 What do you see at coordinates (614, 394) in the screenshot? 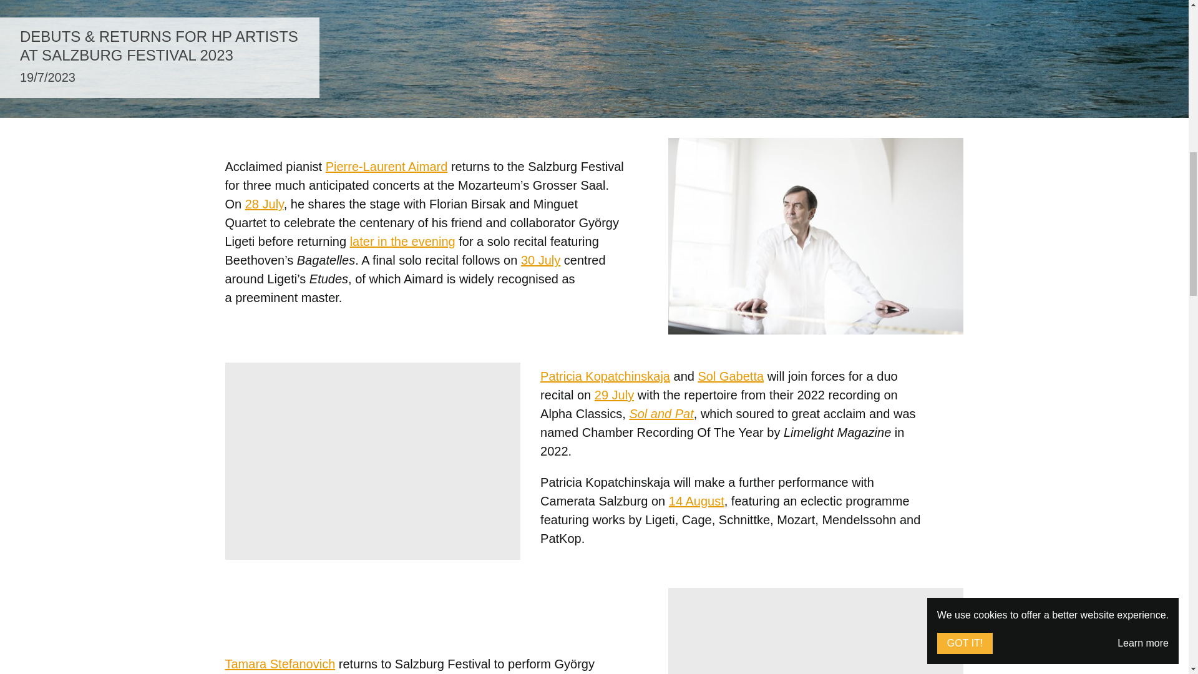
I see `29 July` at bounding box center [614, 394].